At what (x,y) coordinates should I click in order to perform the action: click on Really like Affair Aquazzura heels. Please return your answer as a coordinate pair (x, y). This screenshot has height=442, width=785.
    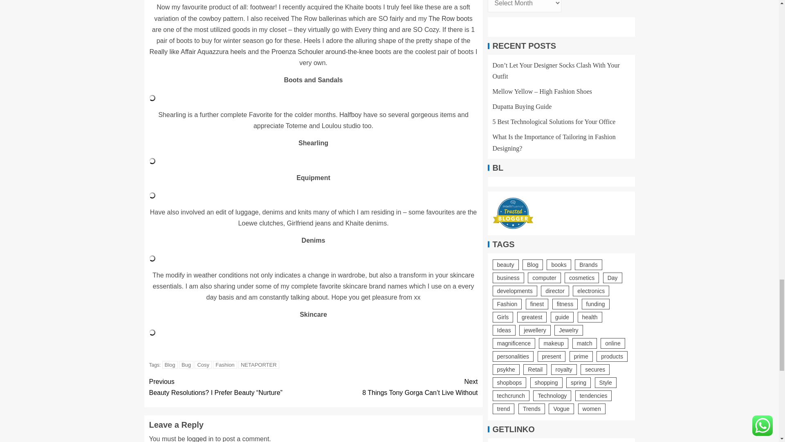
    Looking at the image, I should click on (198, 52).